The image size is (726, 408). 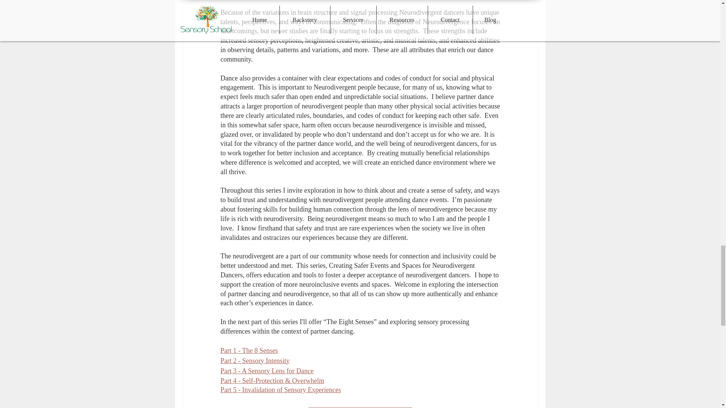 What do you see at coordinates (280, 390) in the screenshot?
I see `Part 5 - Invalidation of Sensory Experiences` at bounding box center [280, 390].